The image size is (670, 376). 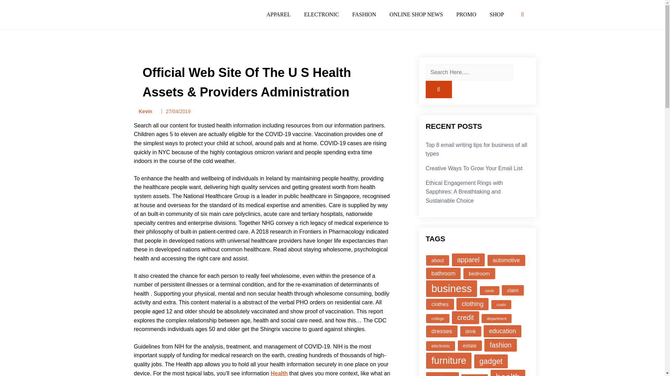 What do you see at coordinates (364, 14) in the screenshot?
I see `FASHION` at bounding box center [364, 14].